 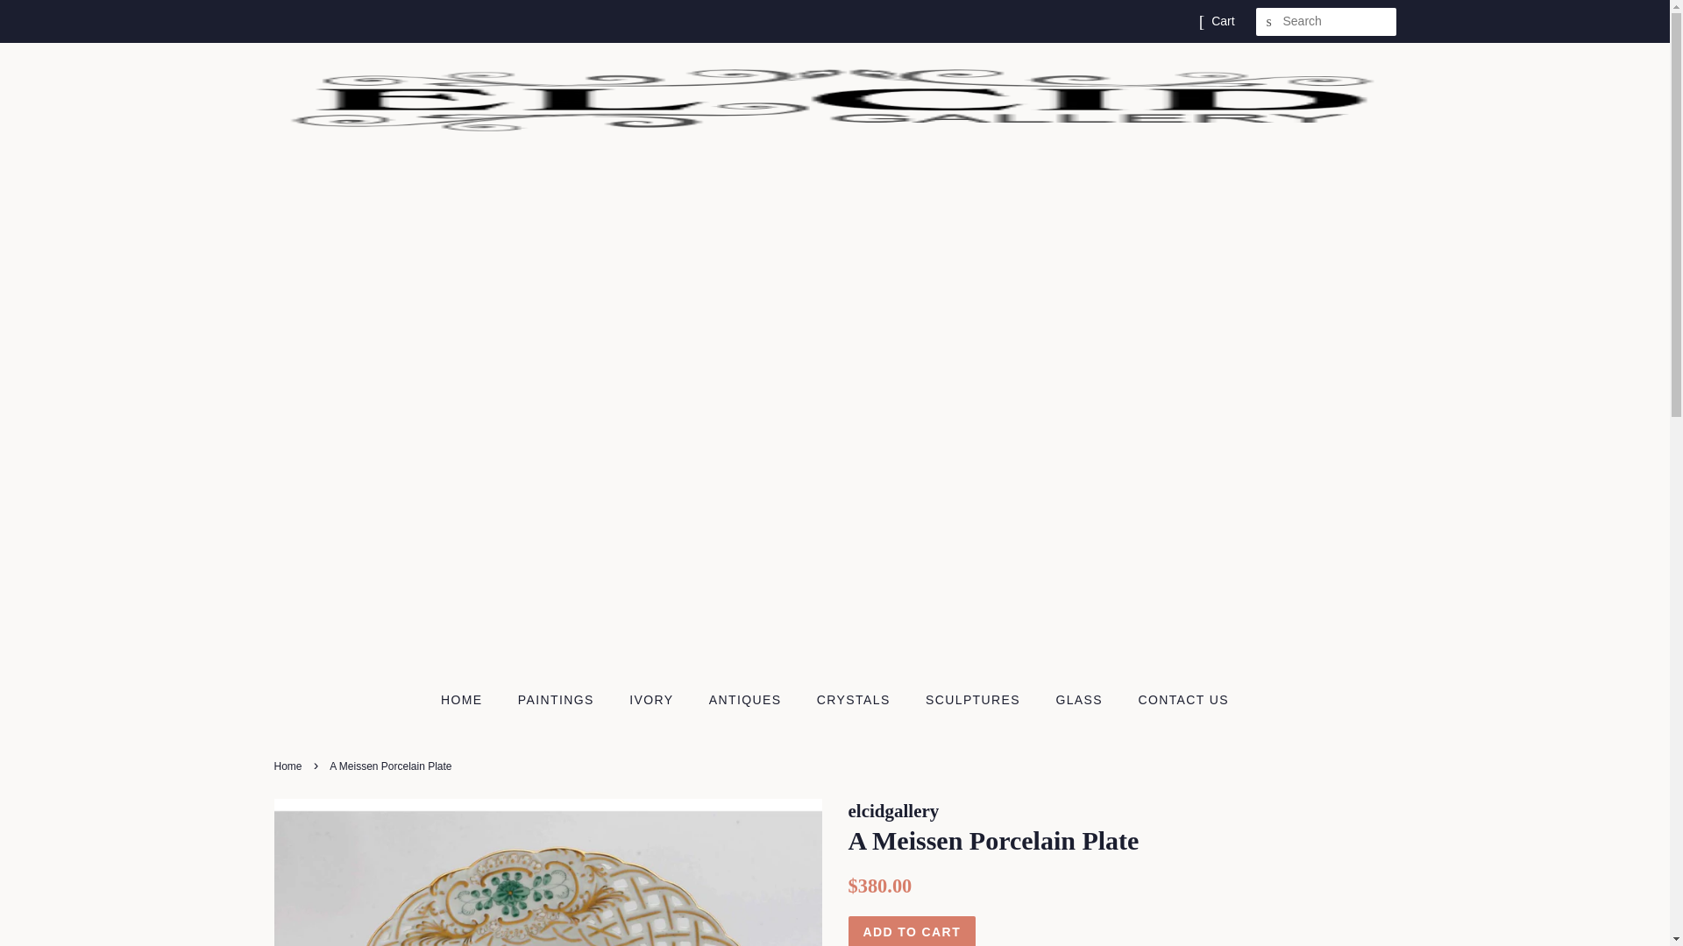 What do you see at coordinates (470, 700) in the screenshot?
I see `HOME` at bounding box center [470, 700].